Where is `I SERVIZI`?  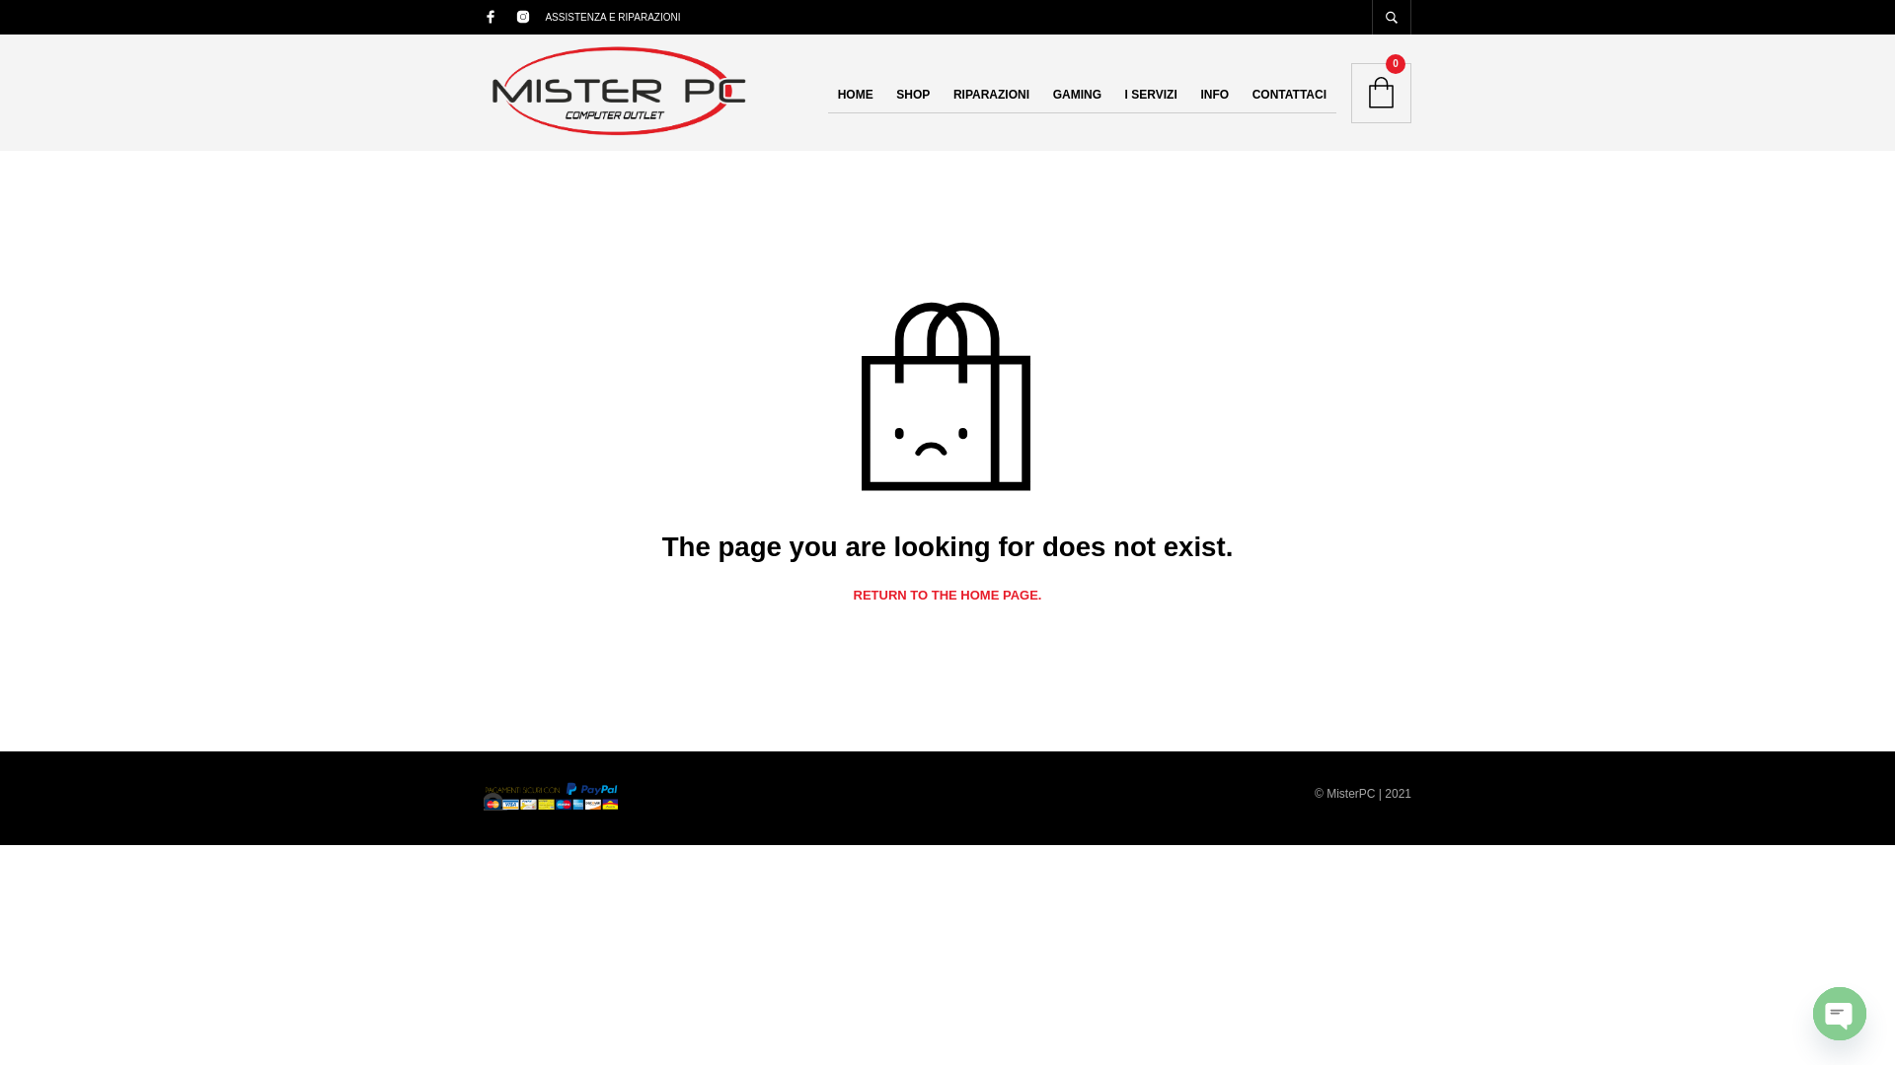
I SERVIZI is located at coordinates (1151, 95).